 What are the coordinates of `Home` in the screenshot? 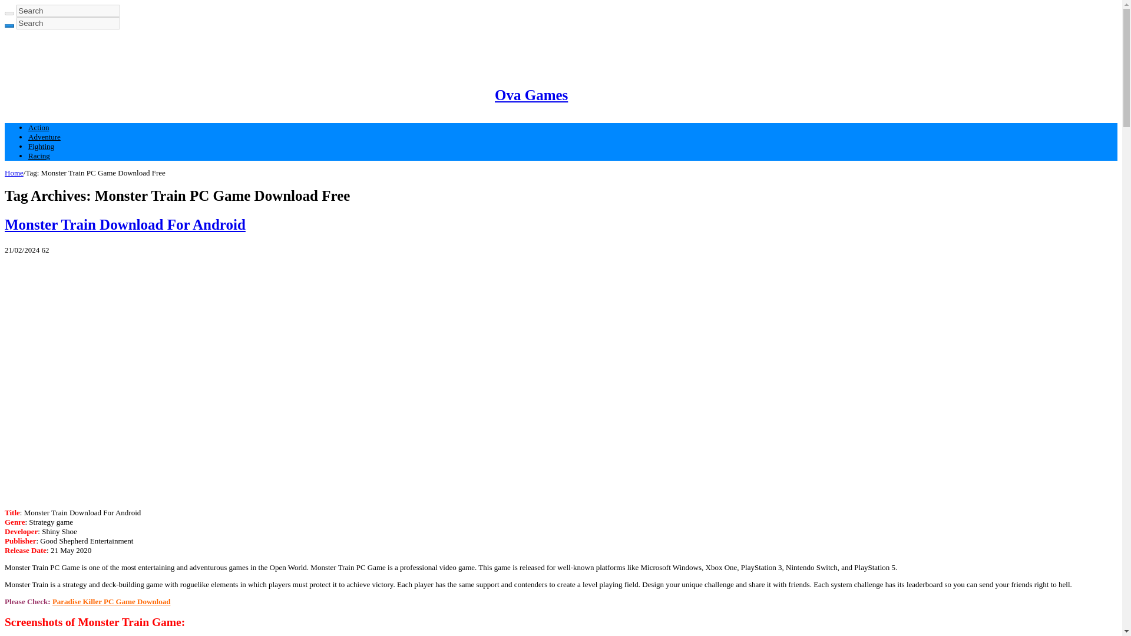 It's located at (14, 173).